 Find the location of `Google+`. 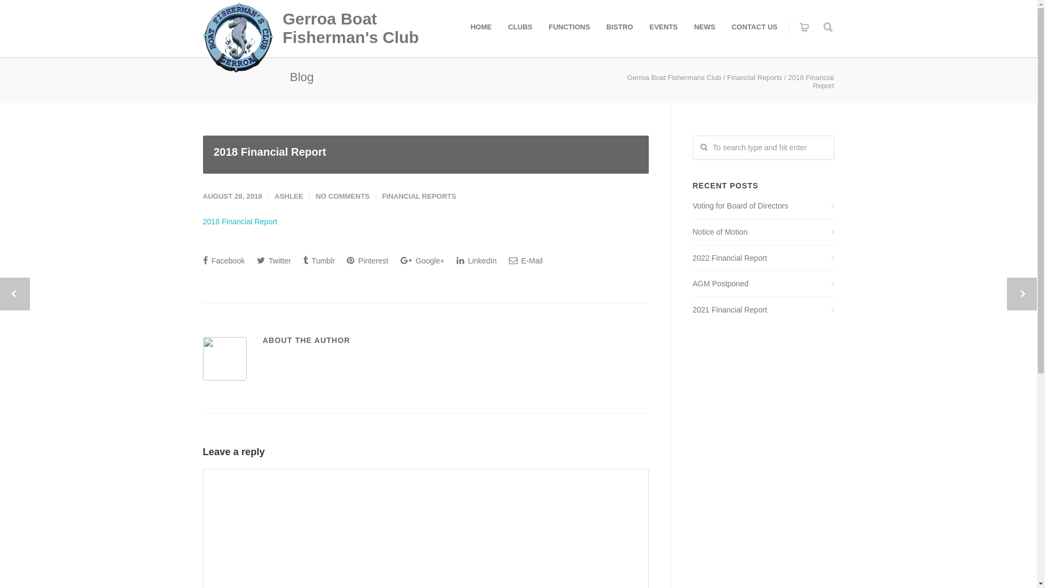

Google+ is located at coordinates (422, 260).